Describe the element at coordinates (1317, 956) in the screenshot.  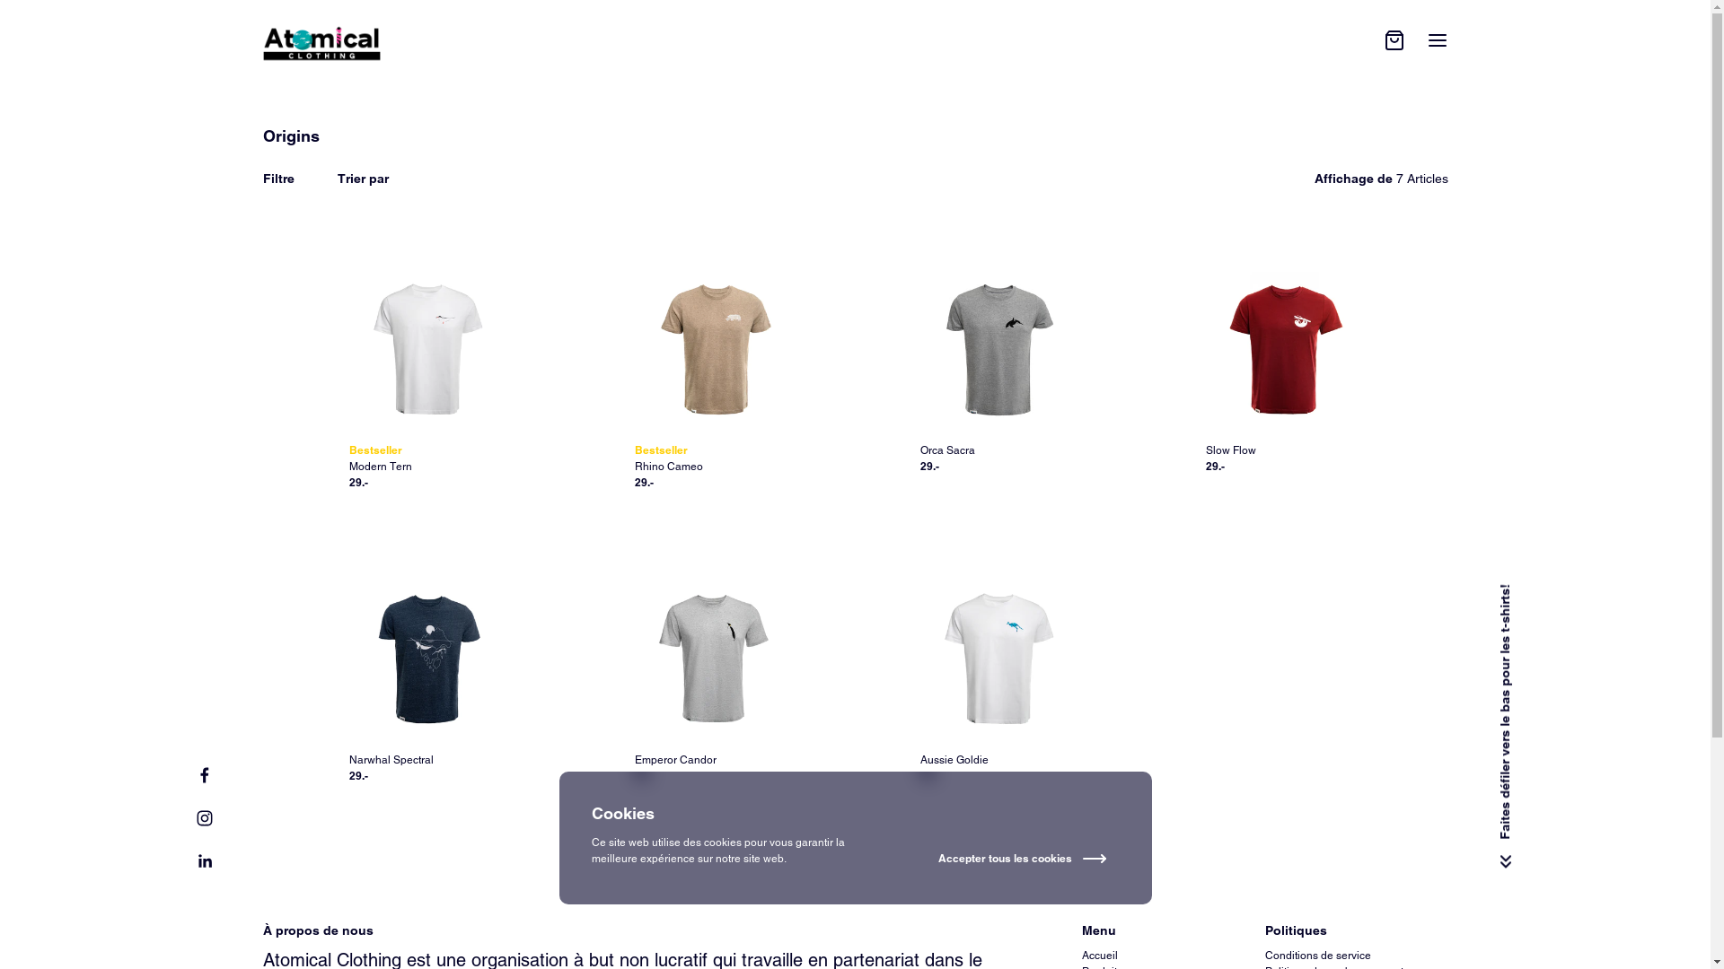
I see `Conditions de service` at that location.